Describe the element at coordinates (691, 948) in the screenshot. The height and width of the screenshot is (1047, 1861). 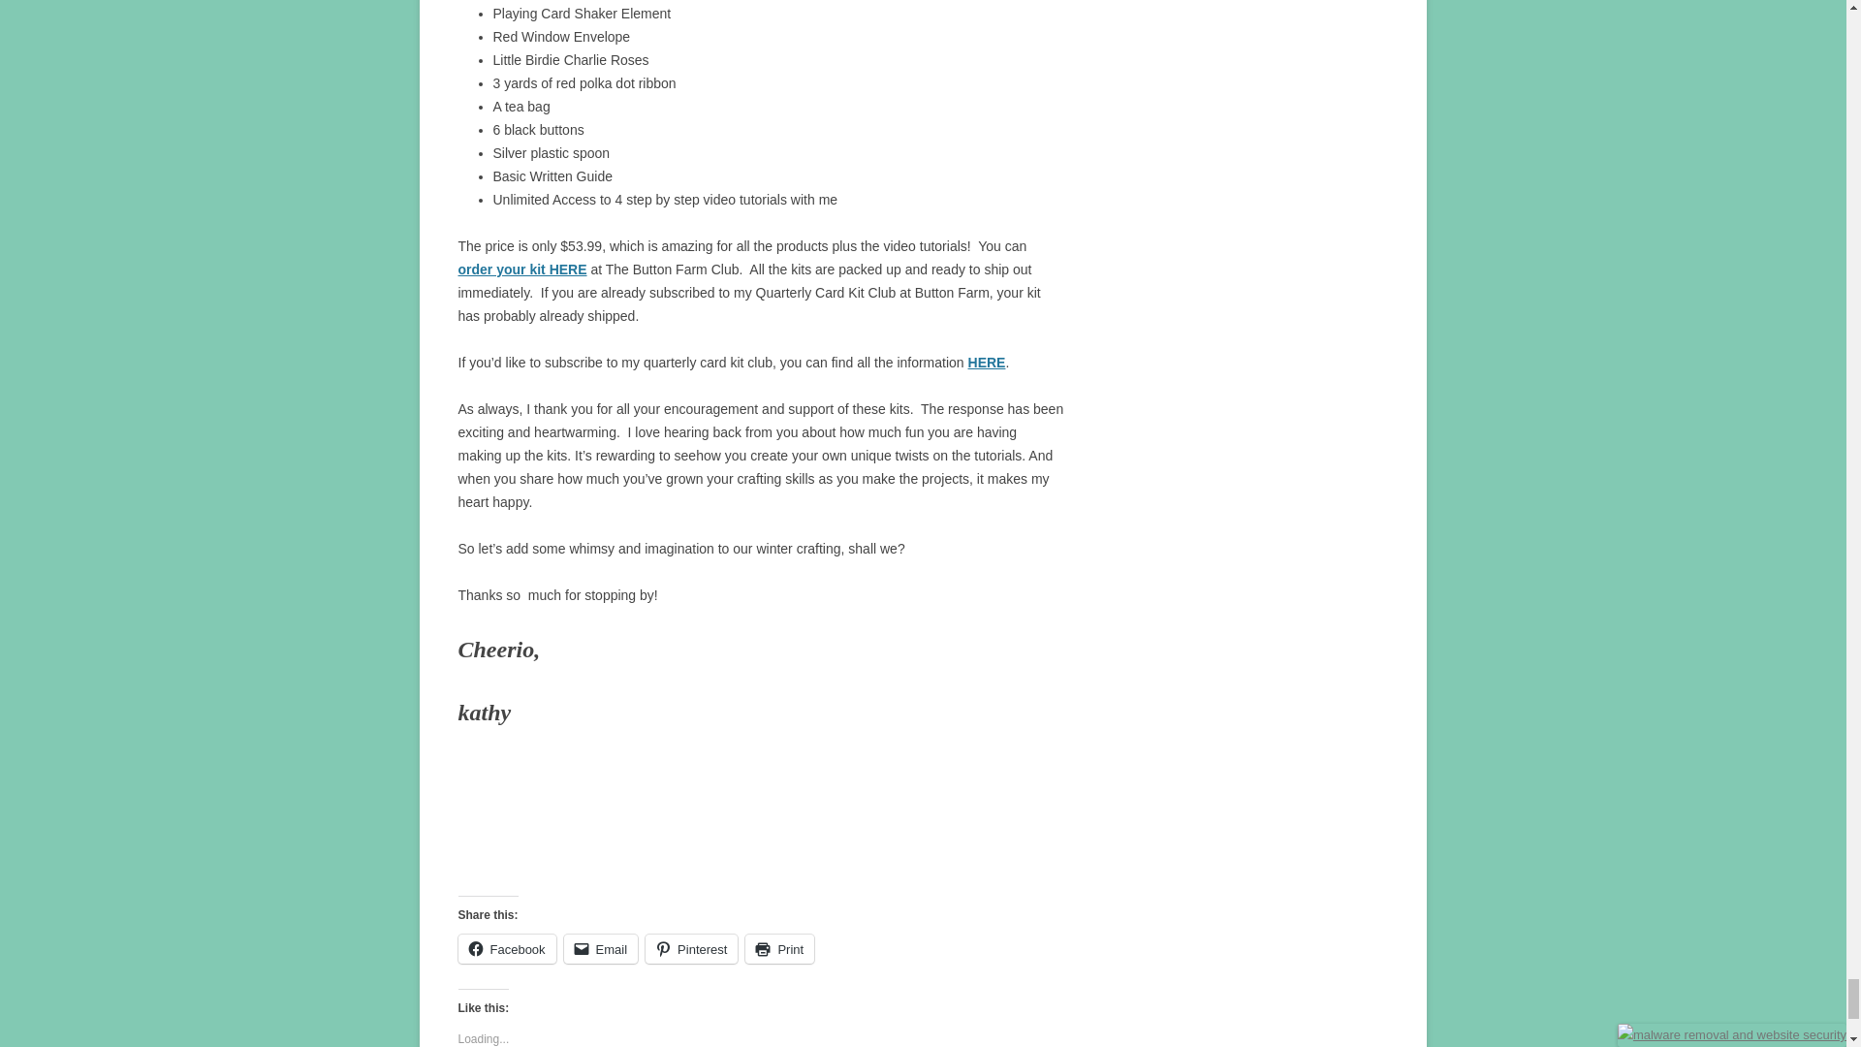
I see `Click to share on Pinterest` at that location.